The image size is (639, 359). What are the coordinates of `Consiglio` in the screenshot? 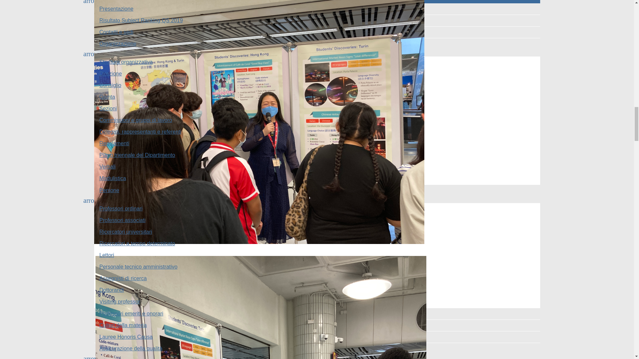 It's located at (317, 85).